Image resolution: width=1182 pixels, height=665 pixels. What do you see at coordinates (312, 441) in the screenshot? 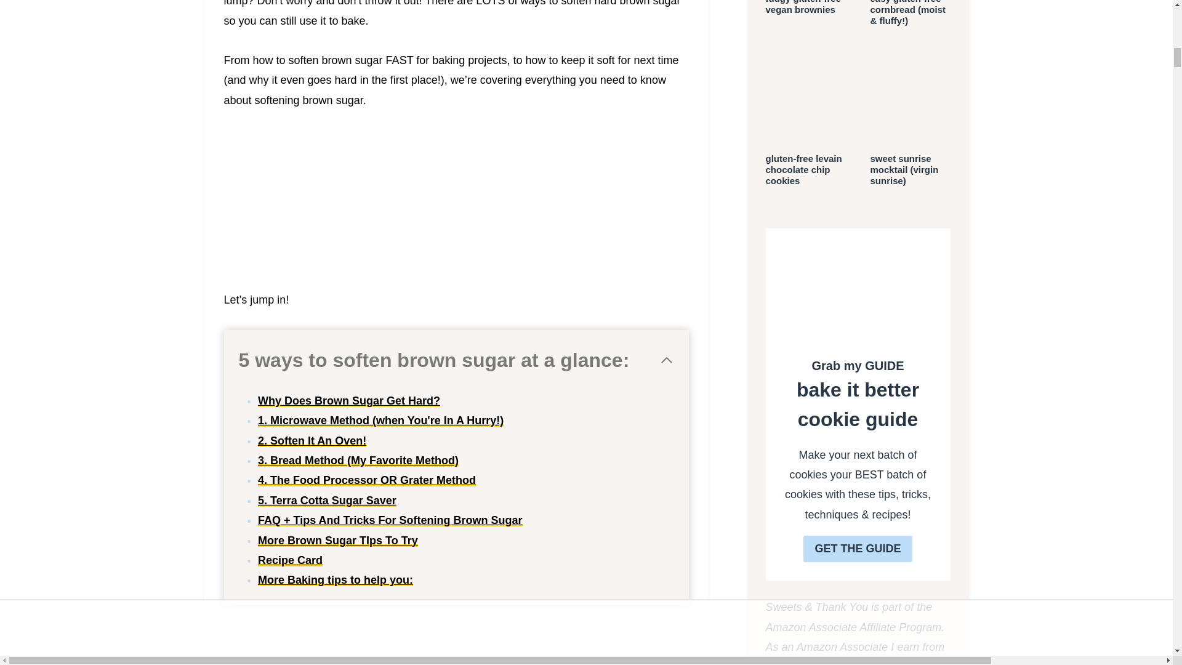
I see `2. Soften It An Oven!` at bounding box center [312, 441].